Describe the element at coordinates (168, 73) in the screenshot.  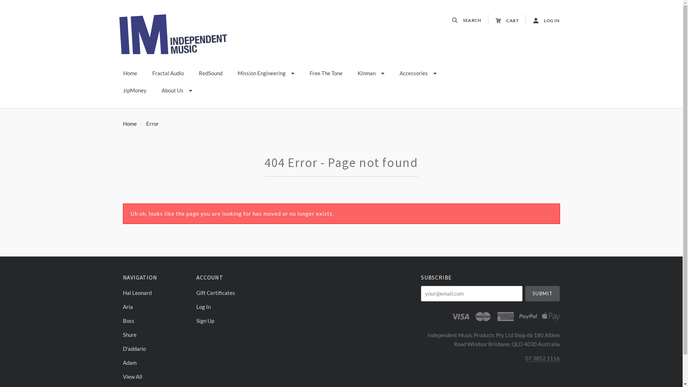
I see `Fractal Audio` at that location.